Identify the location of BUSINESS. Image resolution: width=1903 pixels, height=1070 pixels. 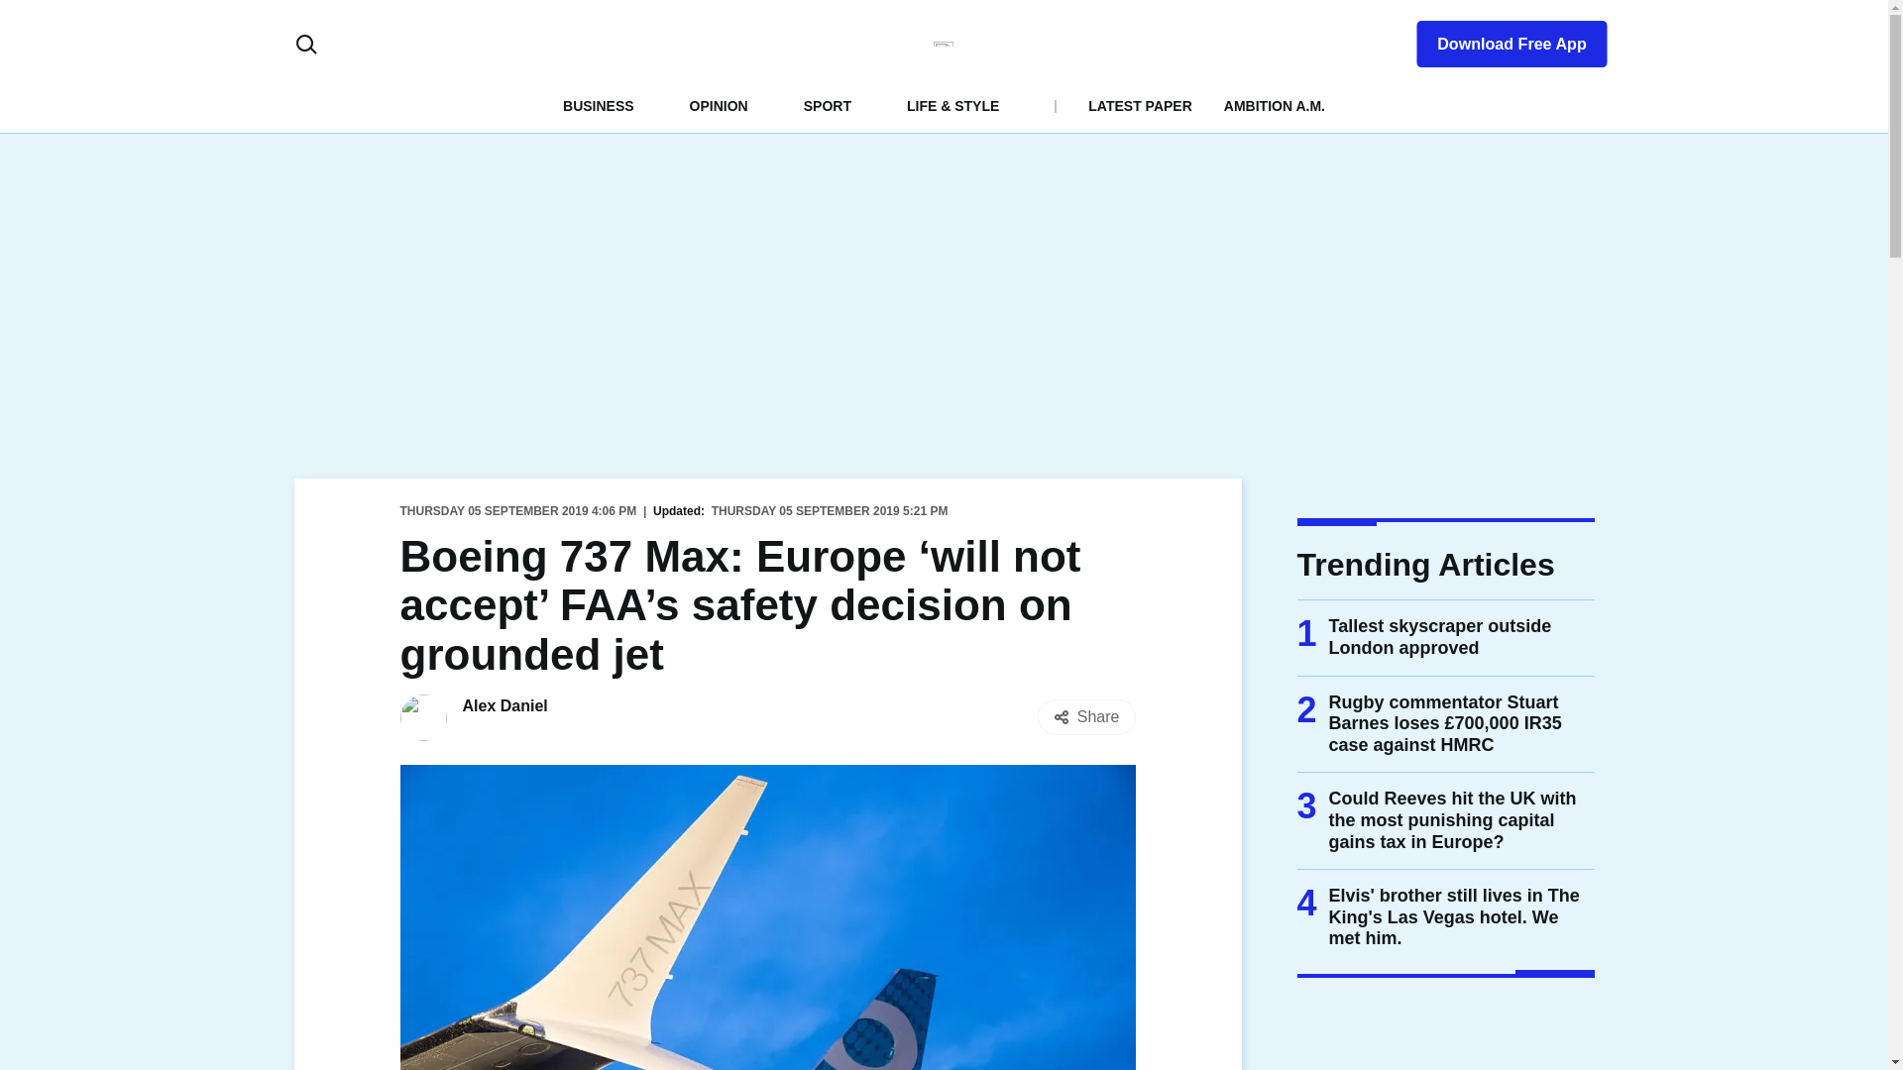
(599, 105).